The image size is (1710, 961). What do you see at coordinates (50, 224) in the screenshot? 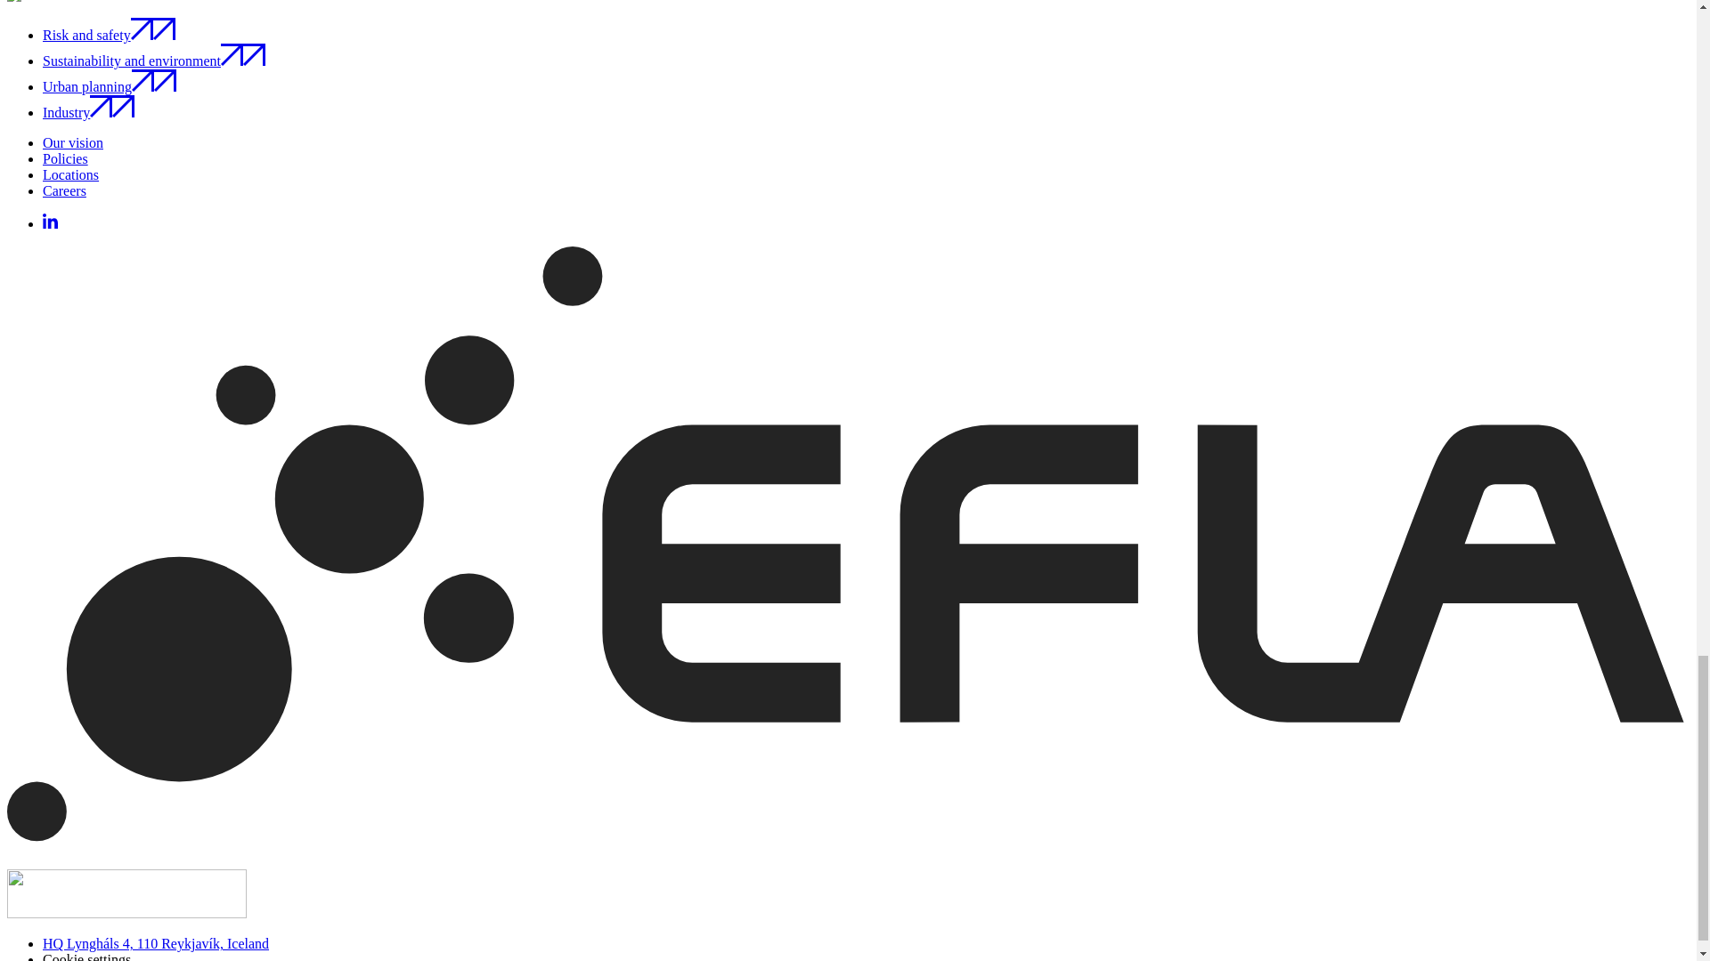
I see `linkedin` at bounding box center [50, 224].